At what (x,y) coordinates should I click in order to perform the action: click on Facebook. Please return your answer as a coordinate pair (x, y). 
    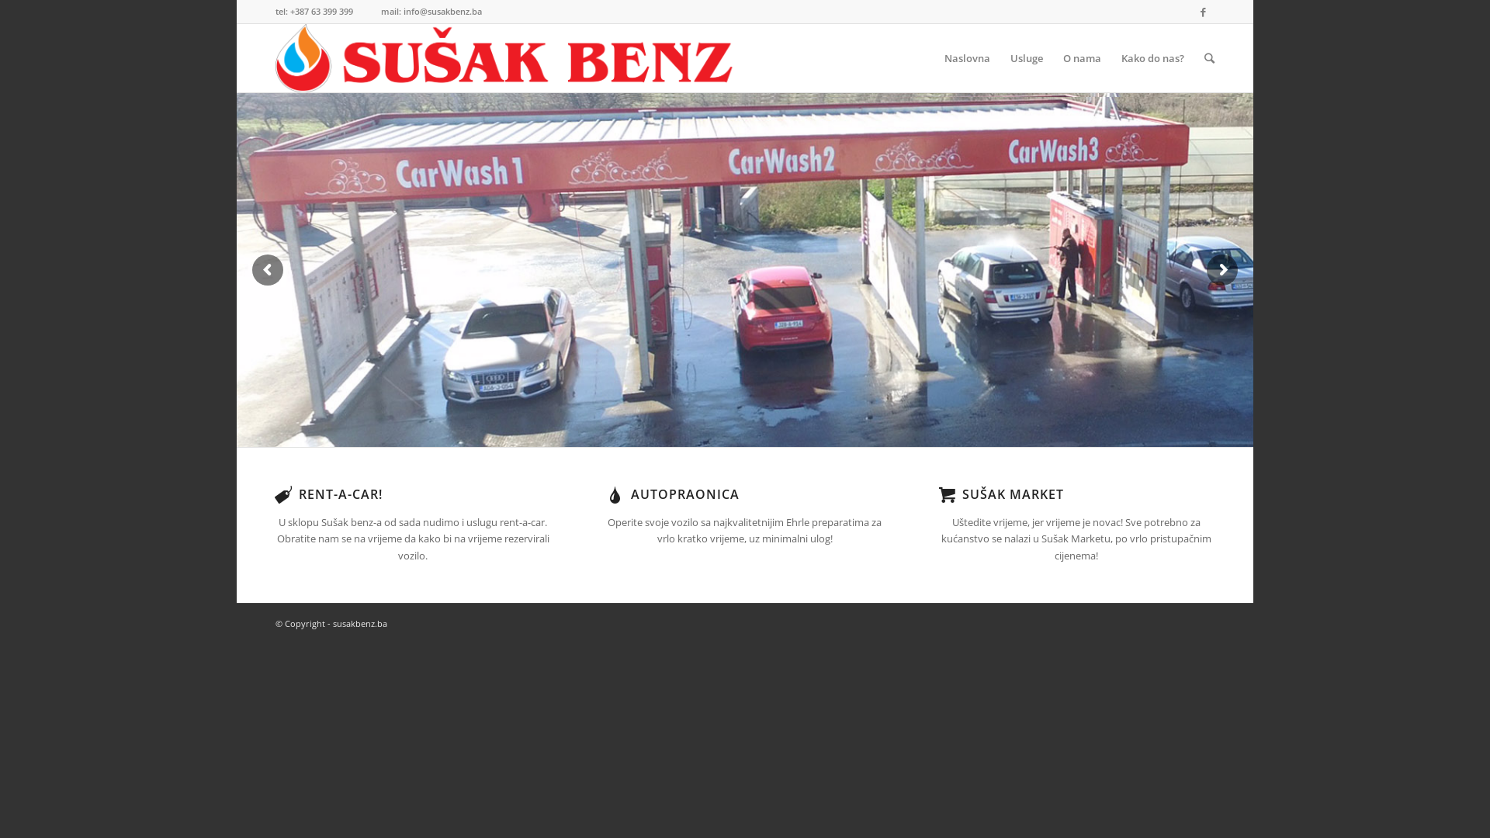
    Looking at the image, I should click on (1203, 12).